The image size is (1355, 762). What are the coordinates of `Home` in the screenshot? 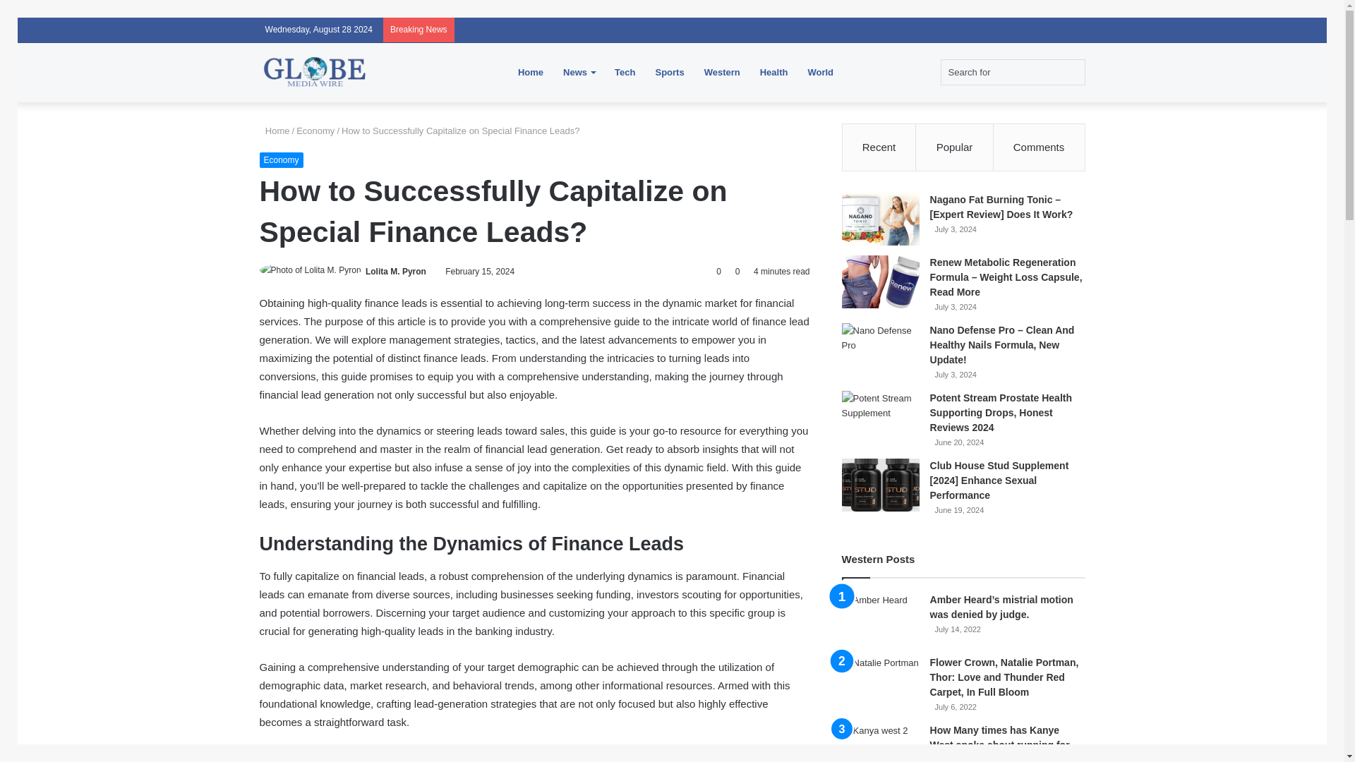 It's located at (275, 131).